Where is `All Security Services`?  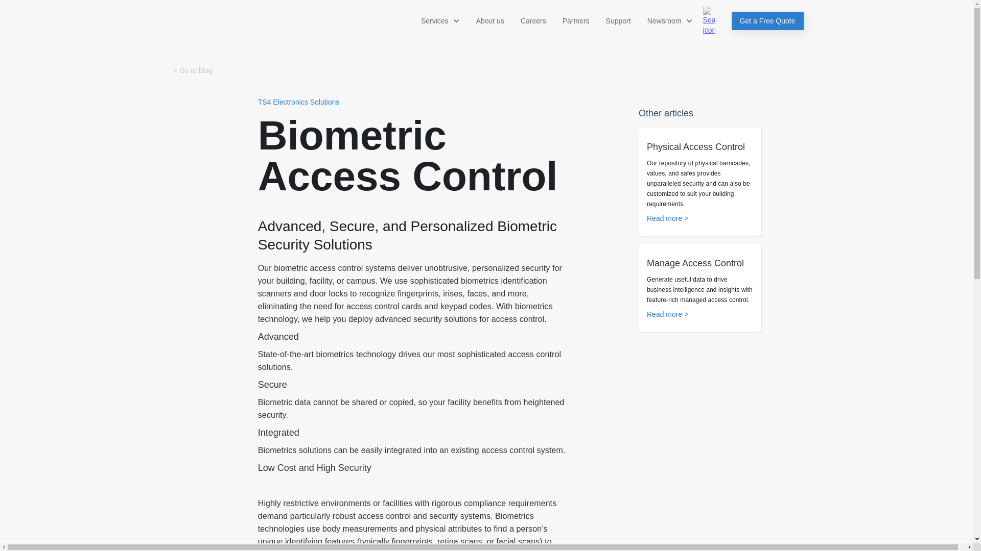
All Security Services is located at coordinates (394, 404).